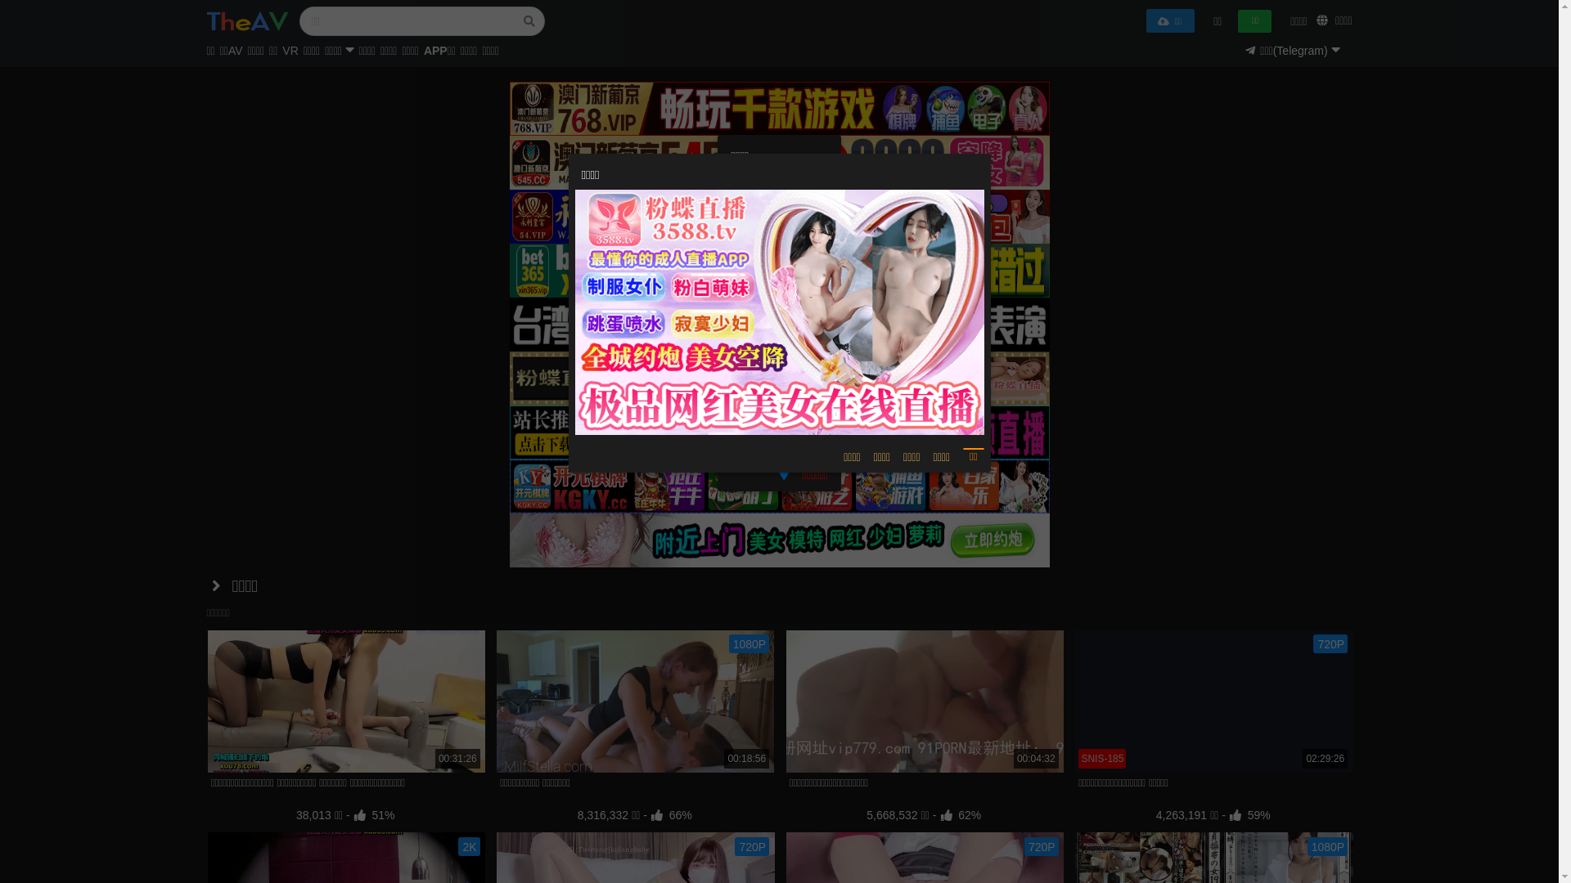  I want to click on https://thea1461.cc, so click(779, 299).